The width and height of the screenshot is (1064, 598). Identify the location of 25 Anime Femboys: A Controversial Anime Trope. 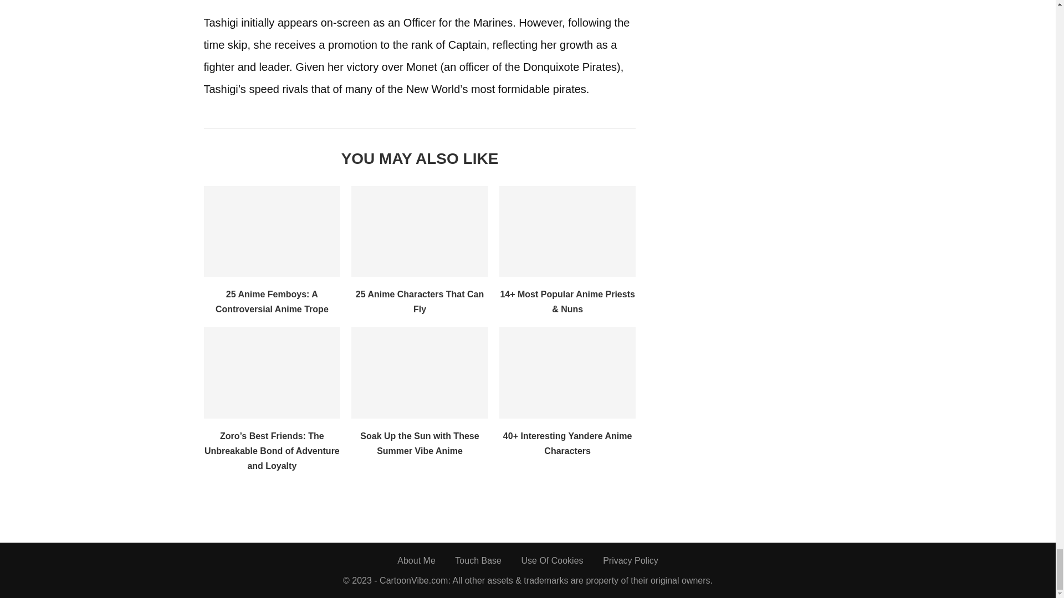
(272, 231).